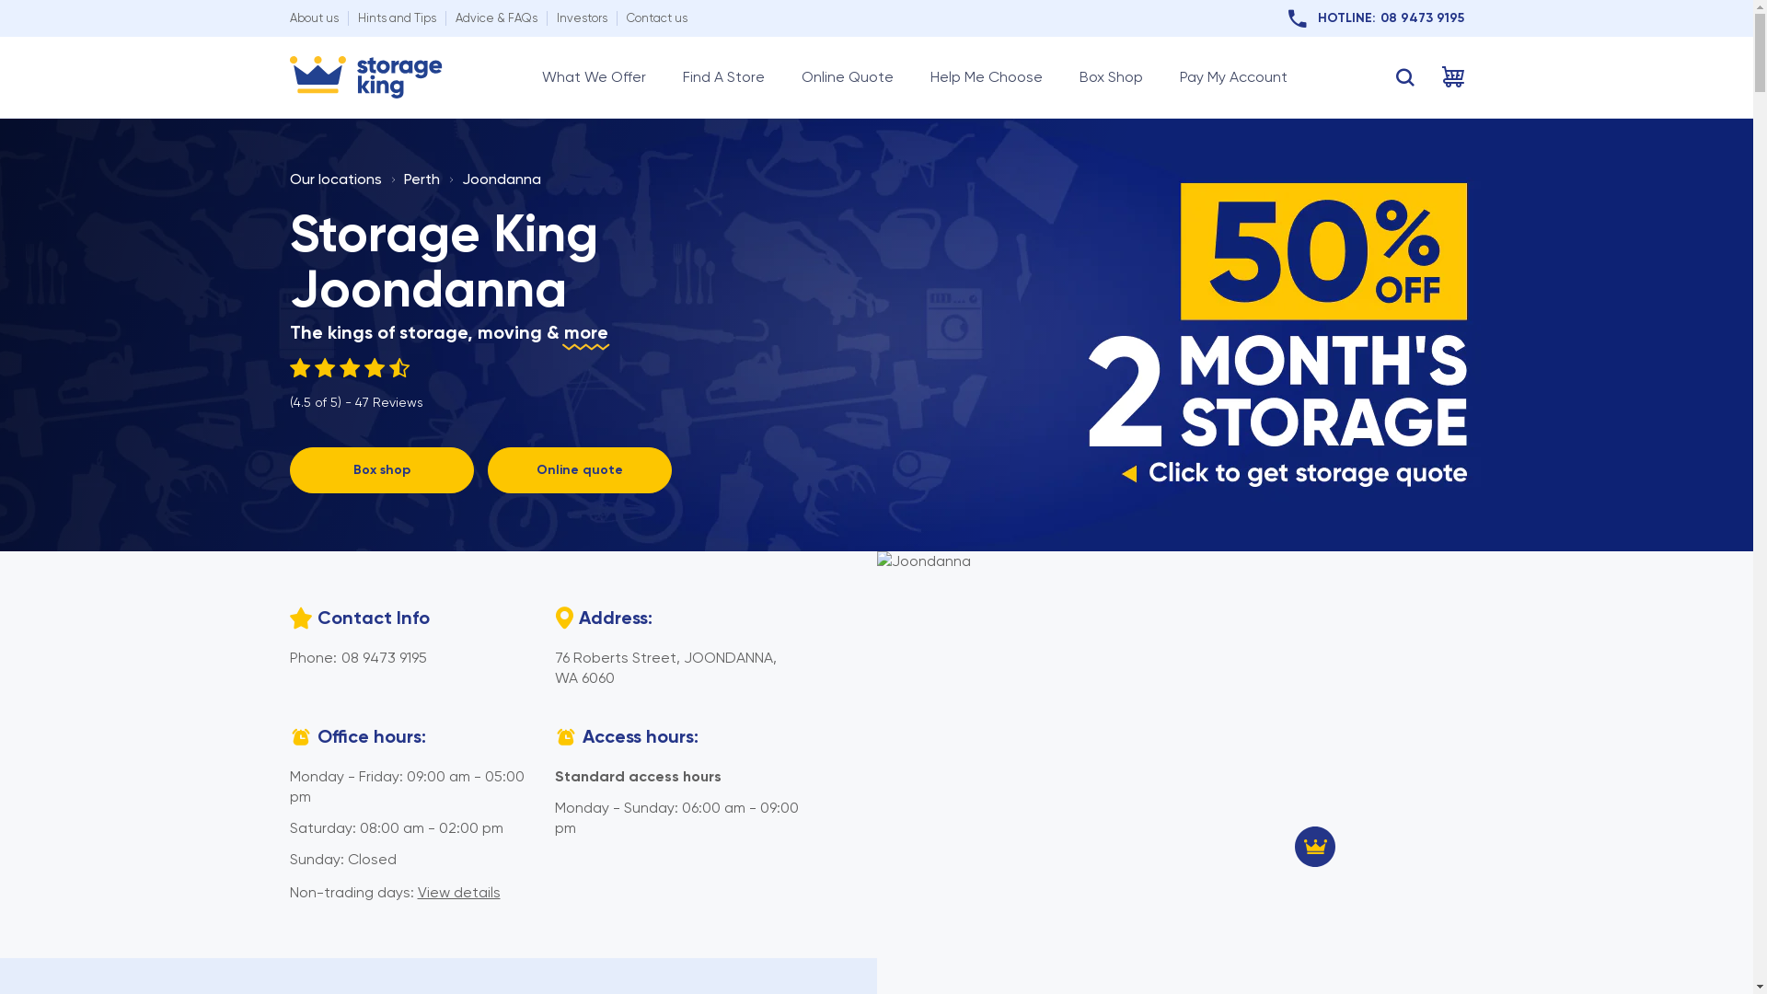  Describe the element at coordinates (1110, 77) in the screenshot. I see `Box Shop` at that location.